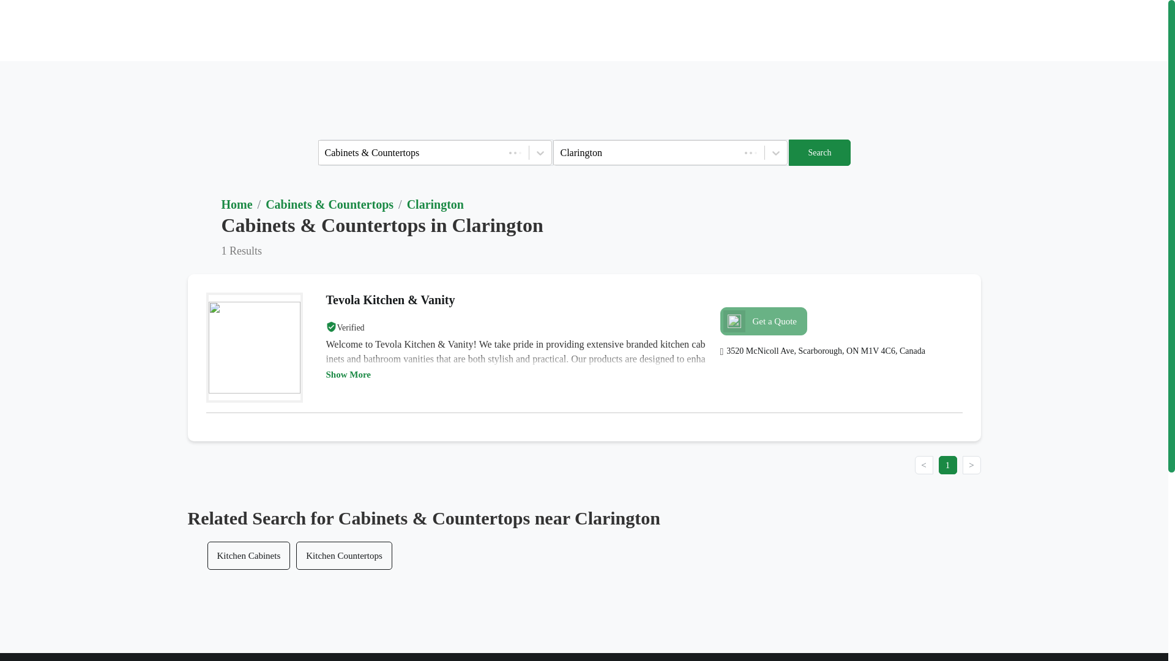  I want to click on 1, so click(948, 465).